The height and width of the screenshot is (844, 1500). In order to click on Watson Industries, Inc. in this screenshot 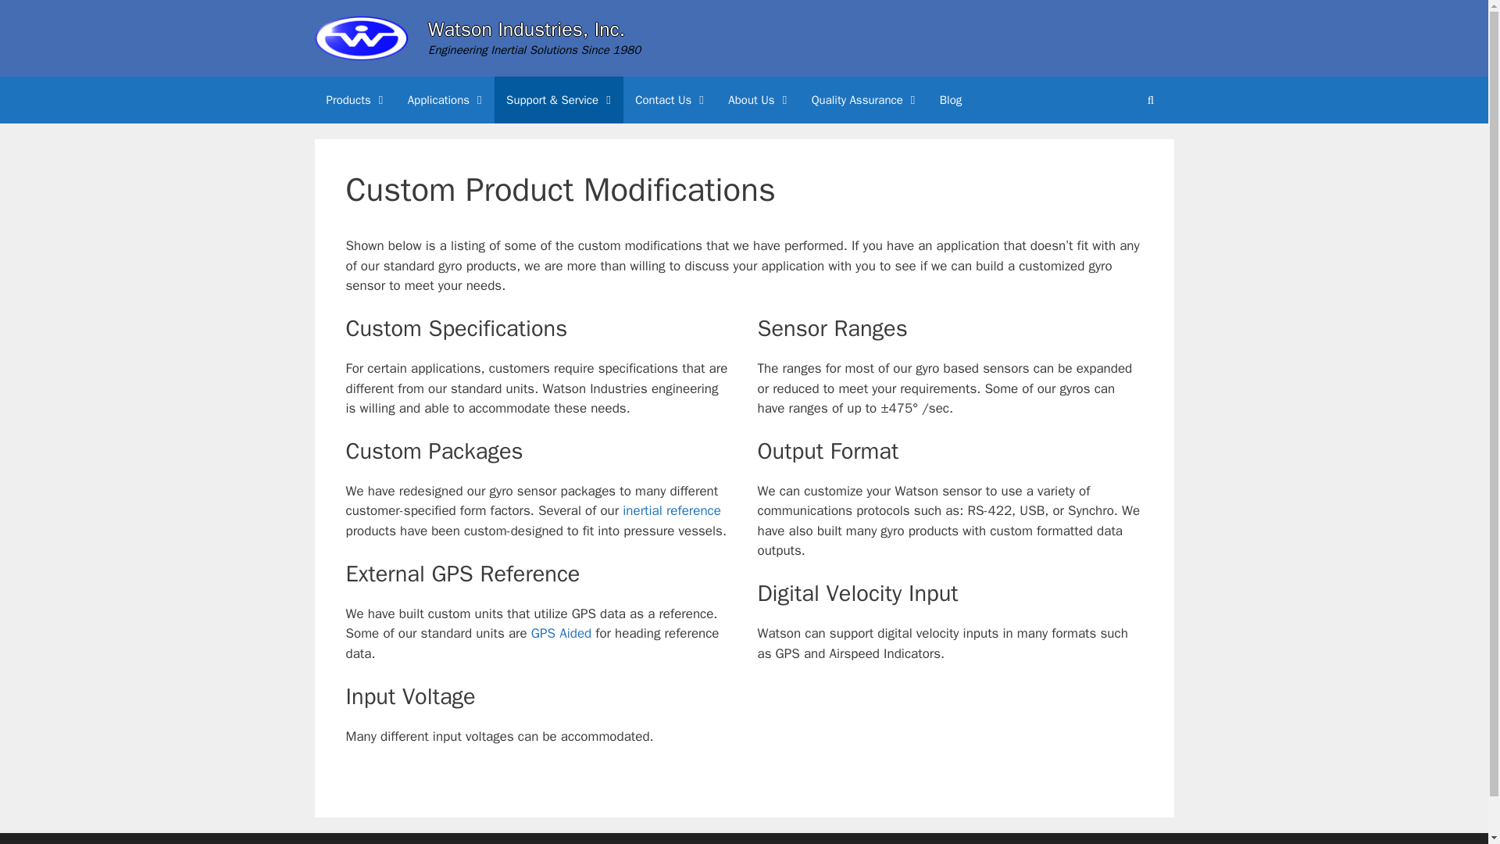, I will do `click(527, 28)`.